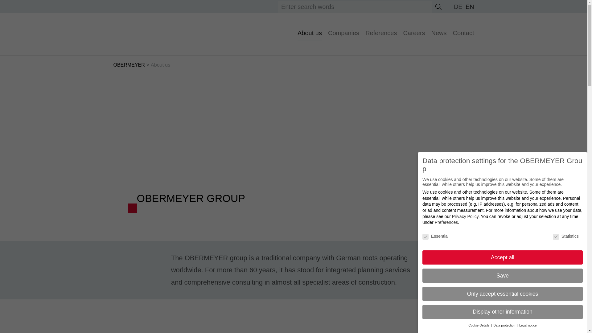  Describe the element at coordinates (381, 33) in the screenshot. I see `References` at that location.